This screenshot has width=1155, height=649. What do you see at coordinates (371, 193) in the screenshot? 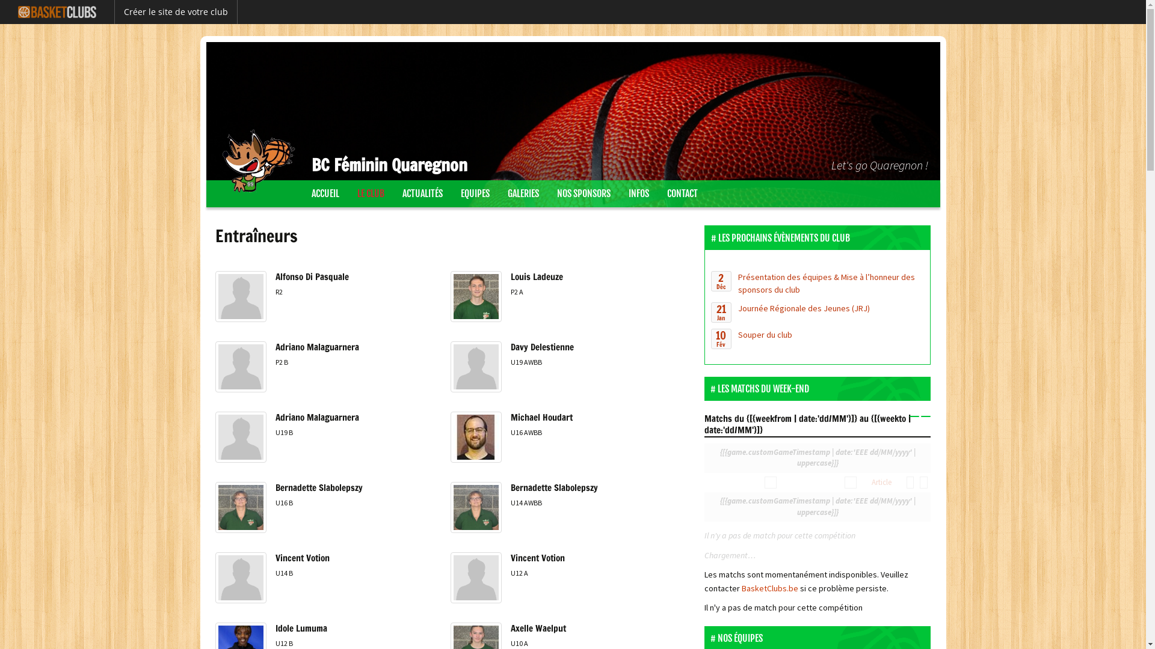
I see `LE CLUB` at bounding box center [371, 193].